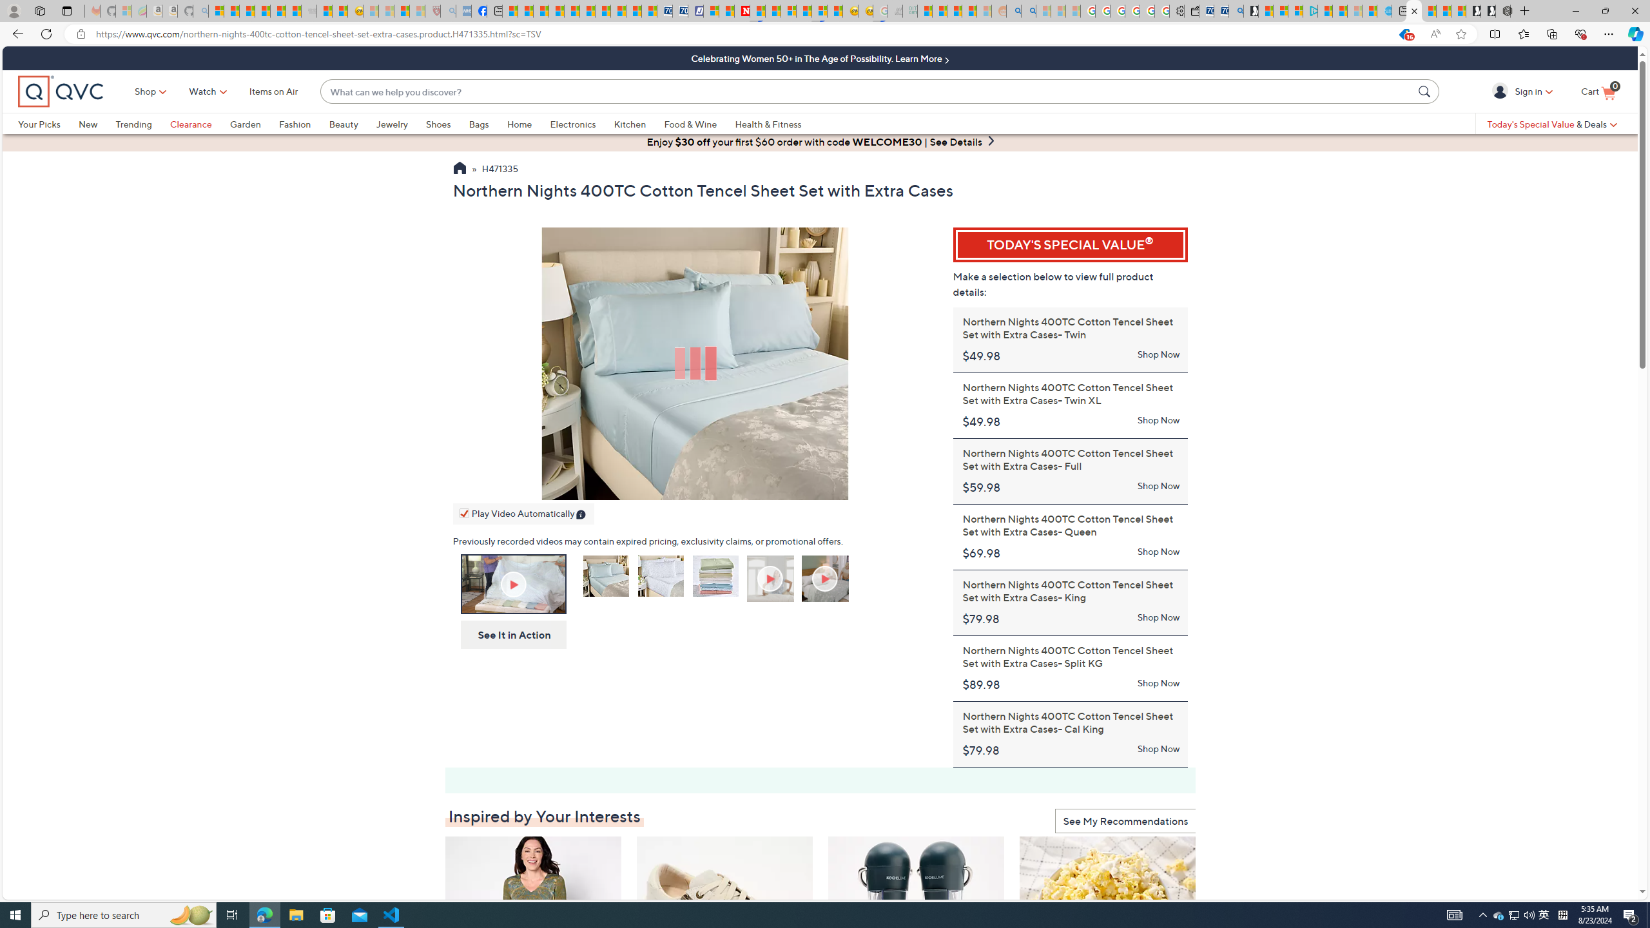 Image resolution: width=1650 pixels, height=928 pixels. What do you see at coordinates (867, 92) in the screenshot?
I see `What can we help you discover?` at bounding box center [867, 92].